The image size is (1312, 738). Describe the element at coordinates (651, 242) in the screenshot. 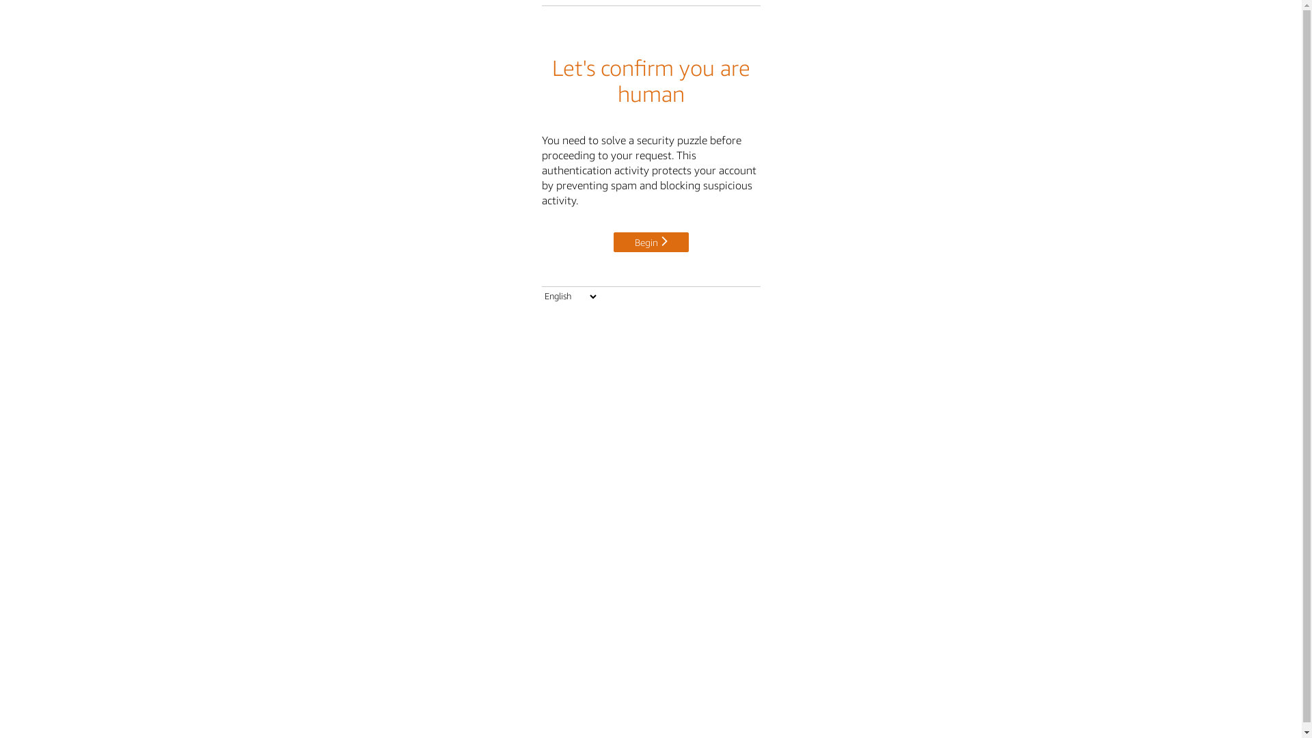

I see `Begin` at that location.